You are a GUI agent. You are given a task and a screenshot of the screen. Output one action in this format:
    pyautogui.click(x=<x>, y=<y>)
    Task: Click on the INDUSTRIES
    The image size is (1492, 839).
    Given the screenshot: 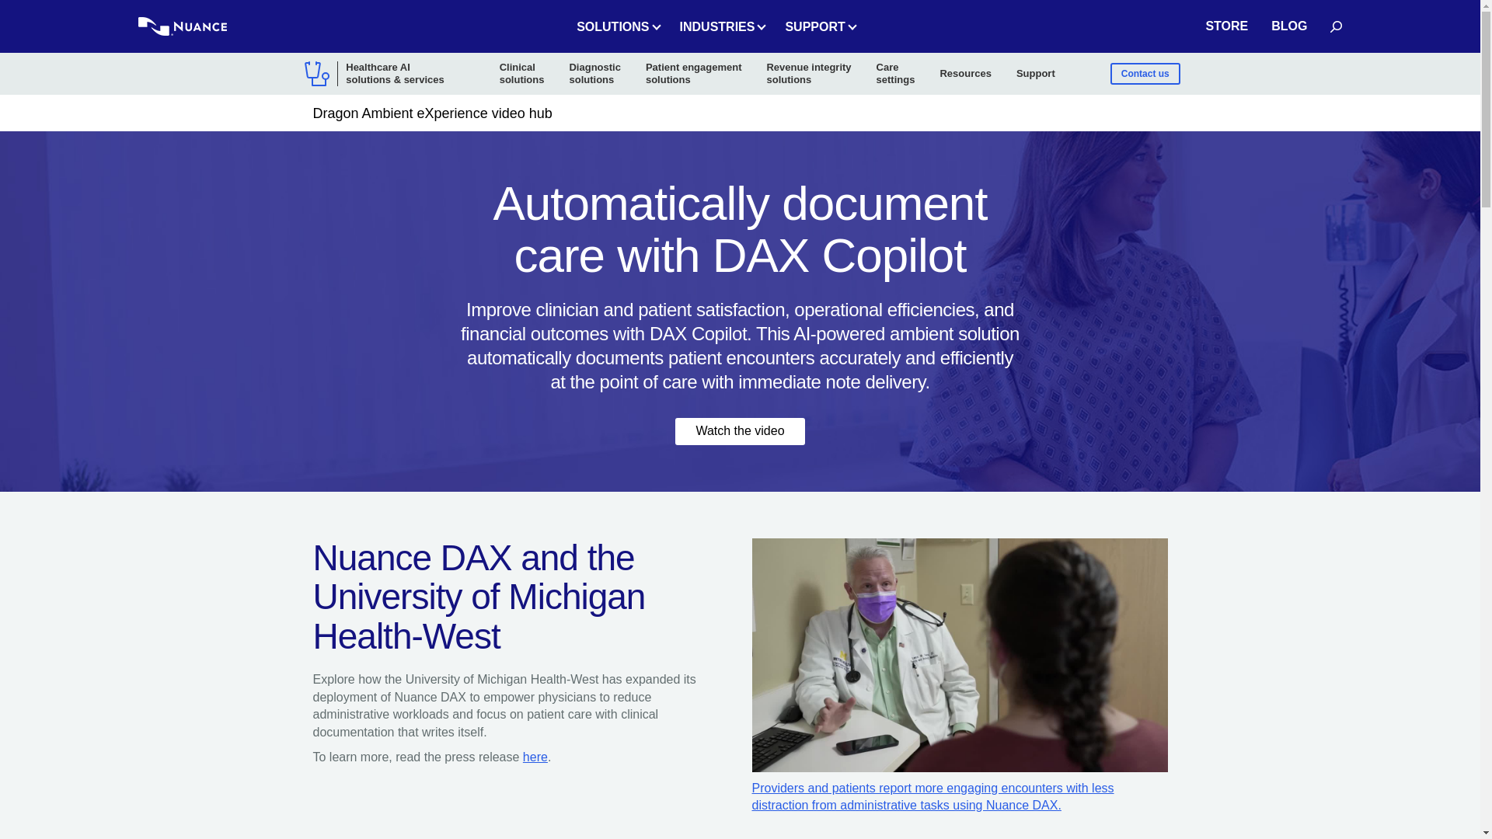 What is the action you would take?
    pyautogui.click(x=720, y=26)
    